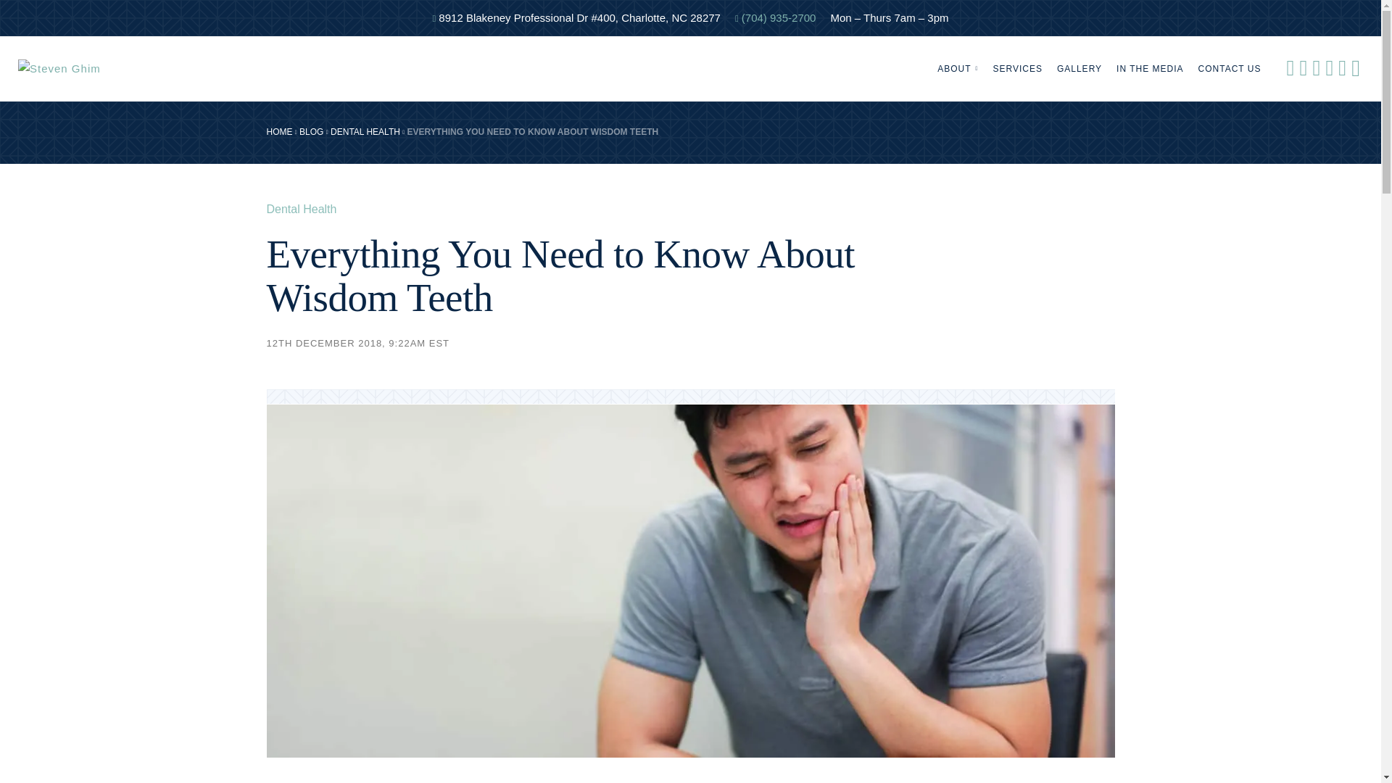 The width and height of the screenshot is (1392, 783). Describe the element at coordinates (365, 132) in the screenshot. I see `DENTAL HEALTH` at that location.